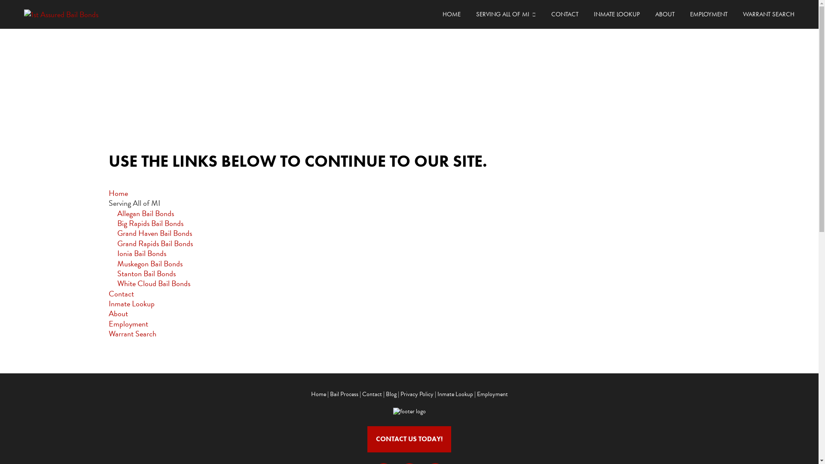  Describe the element at coordinates (154, 233) in the screenshot. I see `Grand Haven Bail Bonds` at that location.